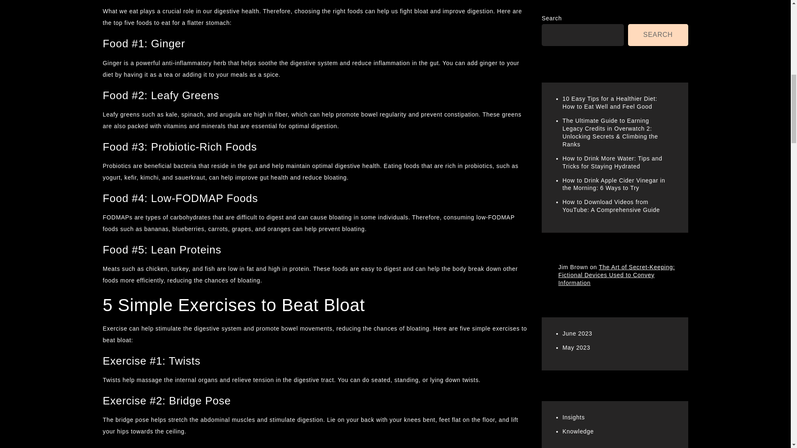 The height and width of the screenshot is (448, 797). What do you see at coordinates (578, 35) in the screenshot?
I see `Knowledge` at bounding box center [578, 35].